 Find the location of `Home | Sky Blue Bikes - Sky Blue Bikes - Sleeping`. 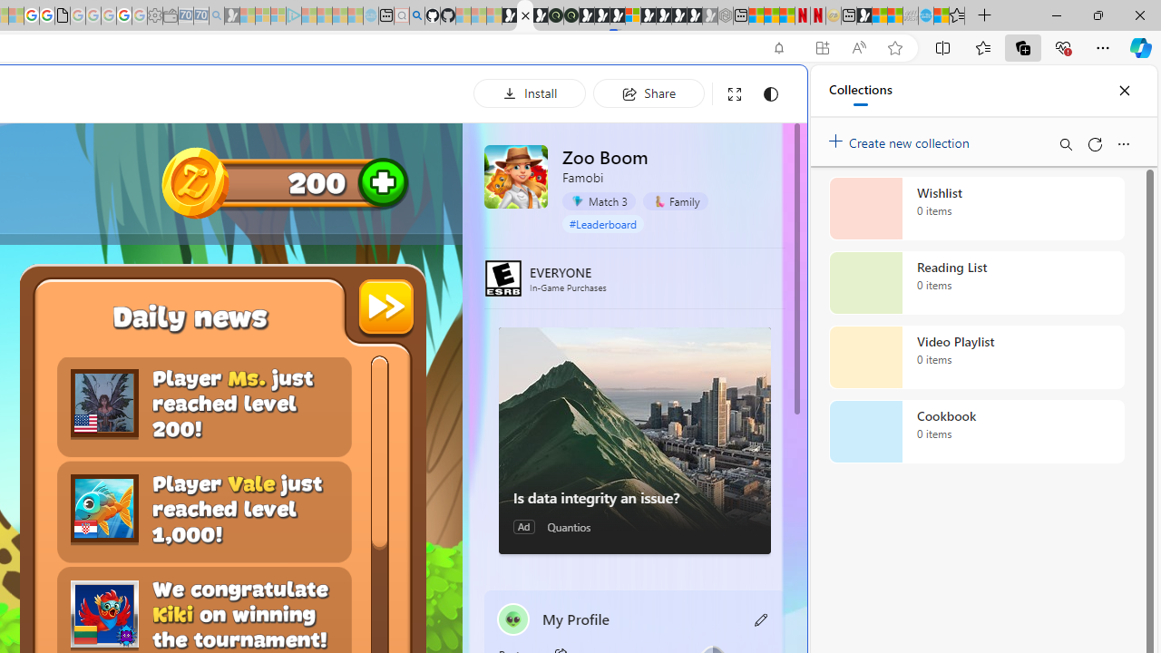

Home | Sky Blue Bikes - Sky Blue Bikes - Sleeping is located at coordinates (370, 16).